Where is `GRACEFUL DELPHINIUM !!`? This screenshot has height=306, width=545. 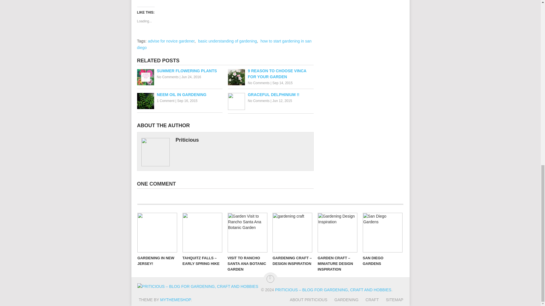
GRACEFUL DELPHINIUM !! is located at coordinates (271, 95).